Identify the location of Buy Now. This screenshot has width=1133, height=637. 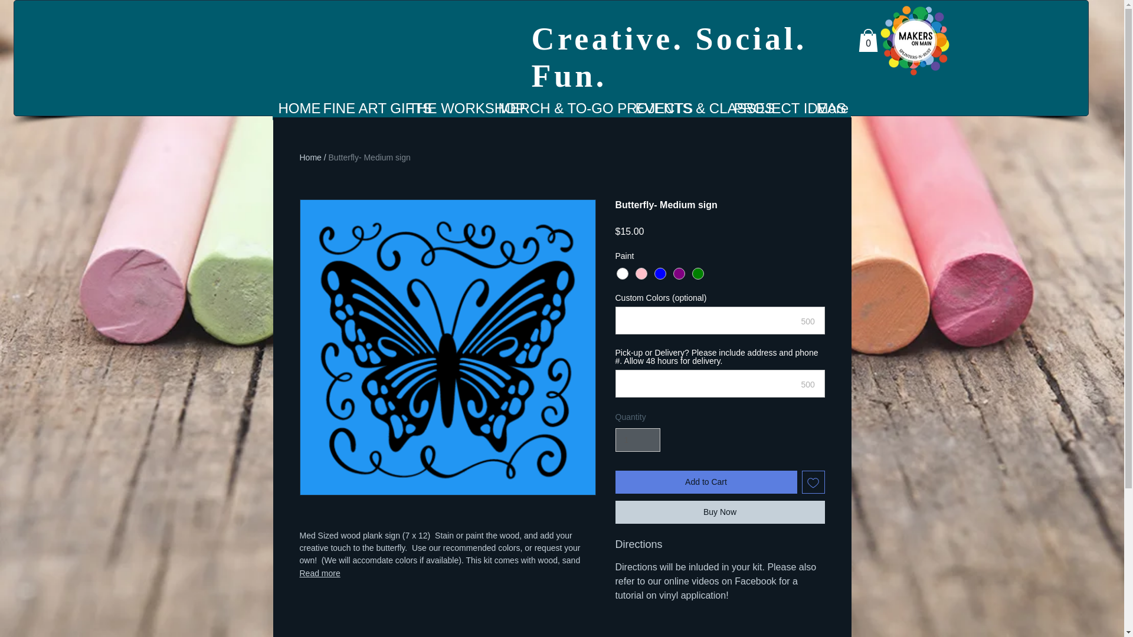
(720, 511).